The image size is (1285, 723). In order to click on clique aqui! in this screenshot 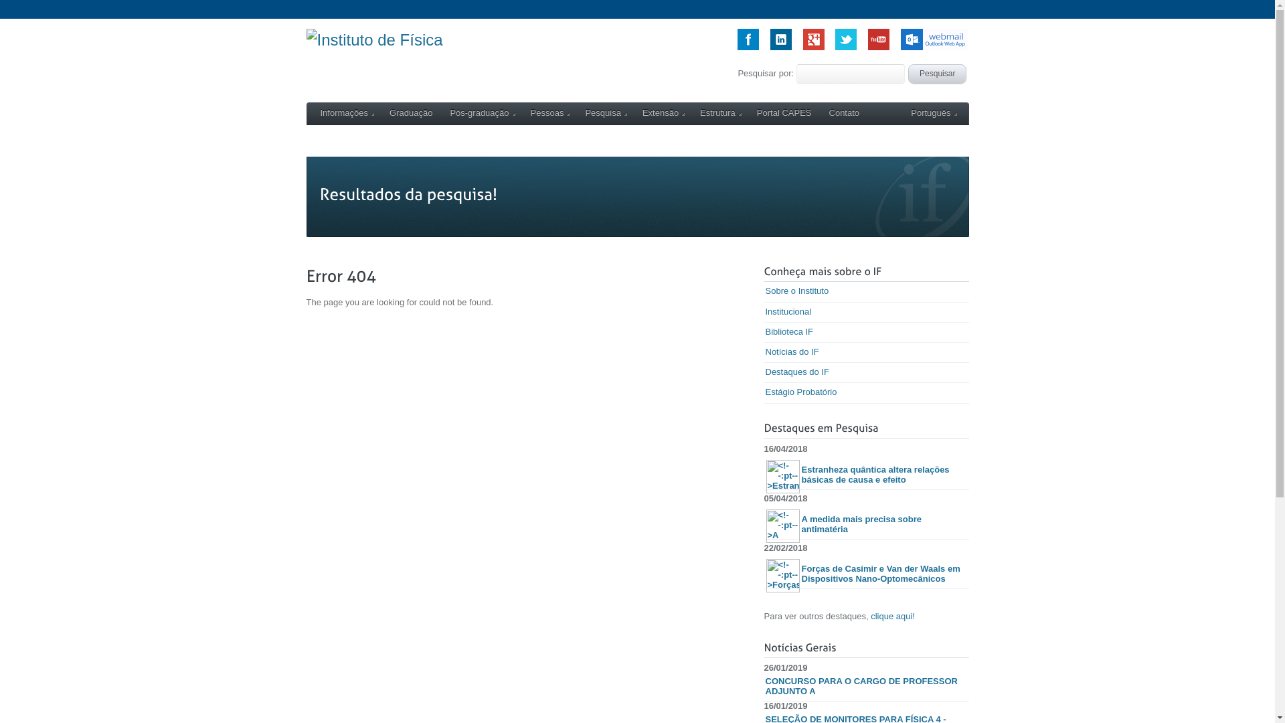, I will do `click(893, 616)`.